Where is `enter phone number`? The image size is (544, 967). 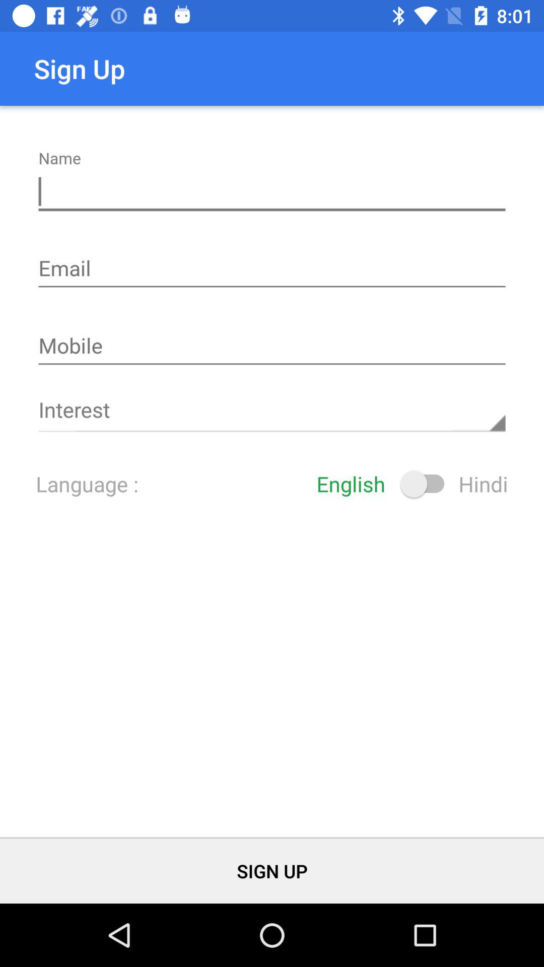
enter phone number is located at coordinates (272, 347).